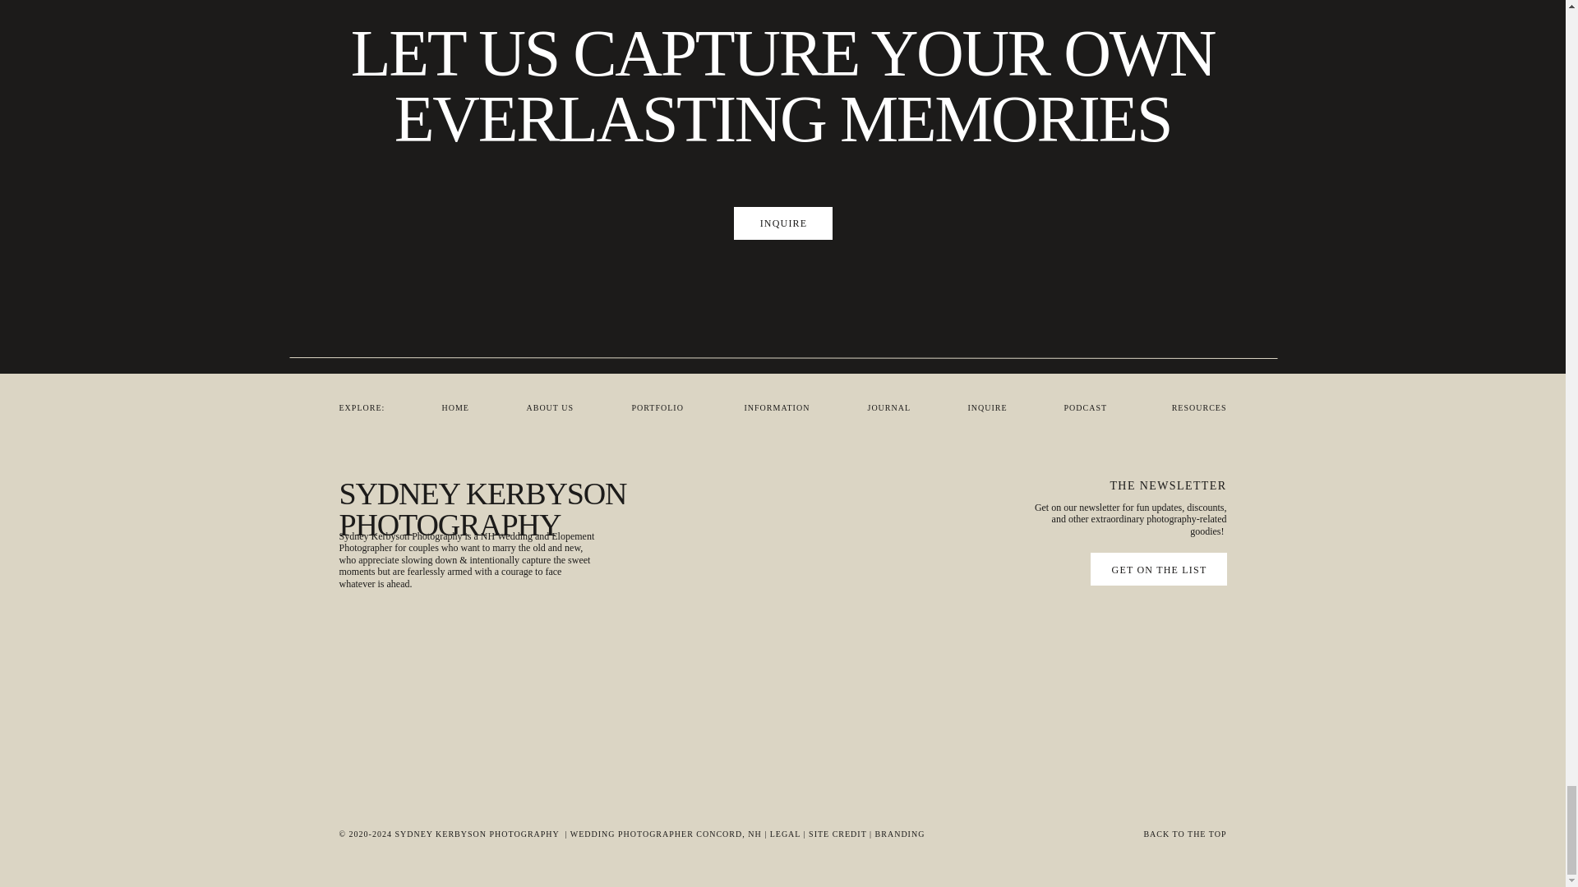  What do you see at coordinates (784, 223) in the screenshot?
I see `INQUIRE` at bounding box center [784, 223].